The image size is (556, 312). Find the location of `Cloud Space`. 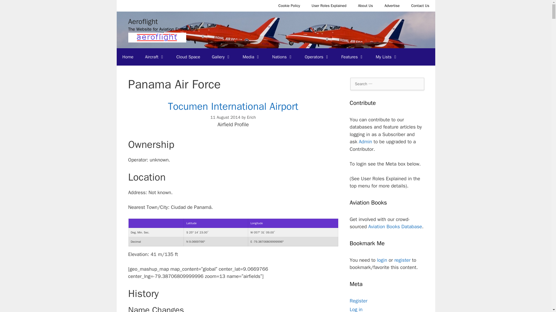

Cloud Space is located at coordinates (188, 57).